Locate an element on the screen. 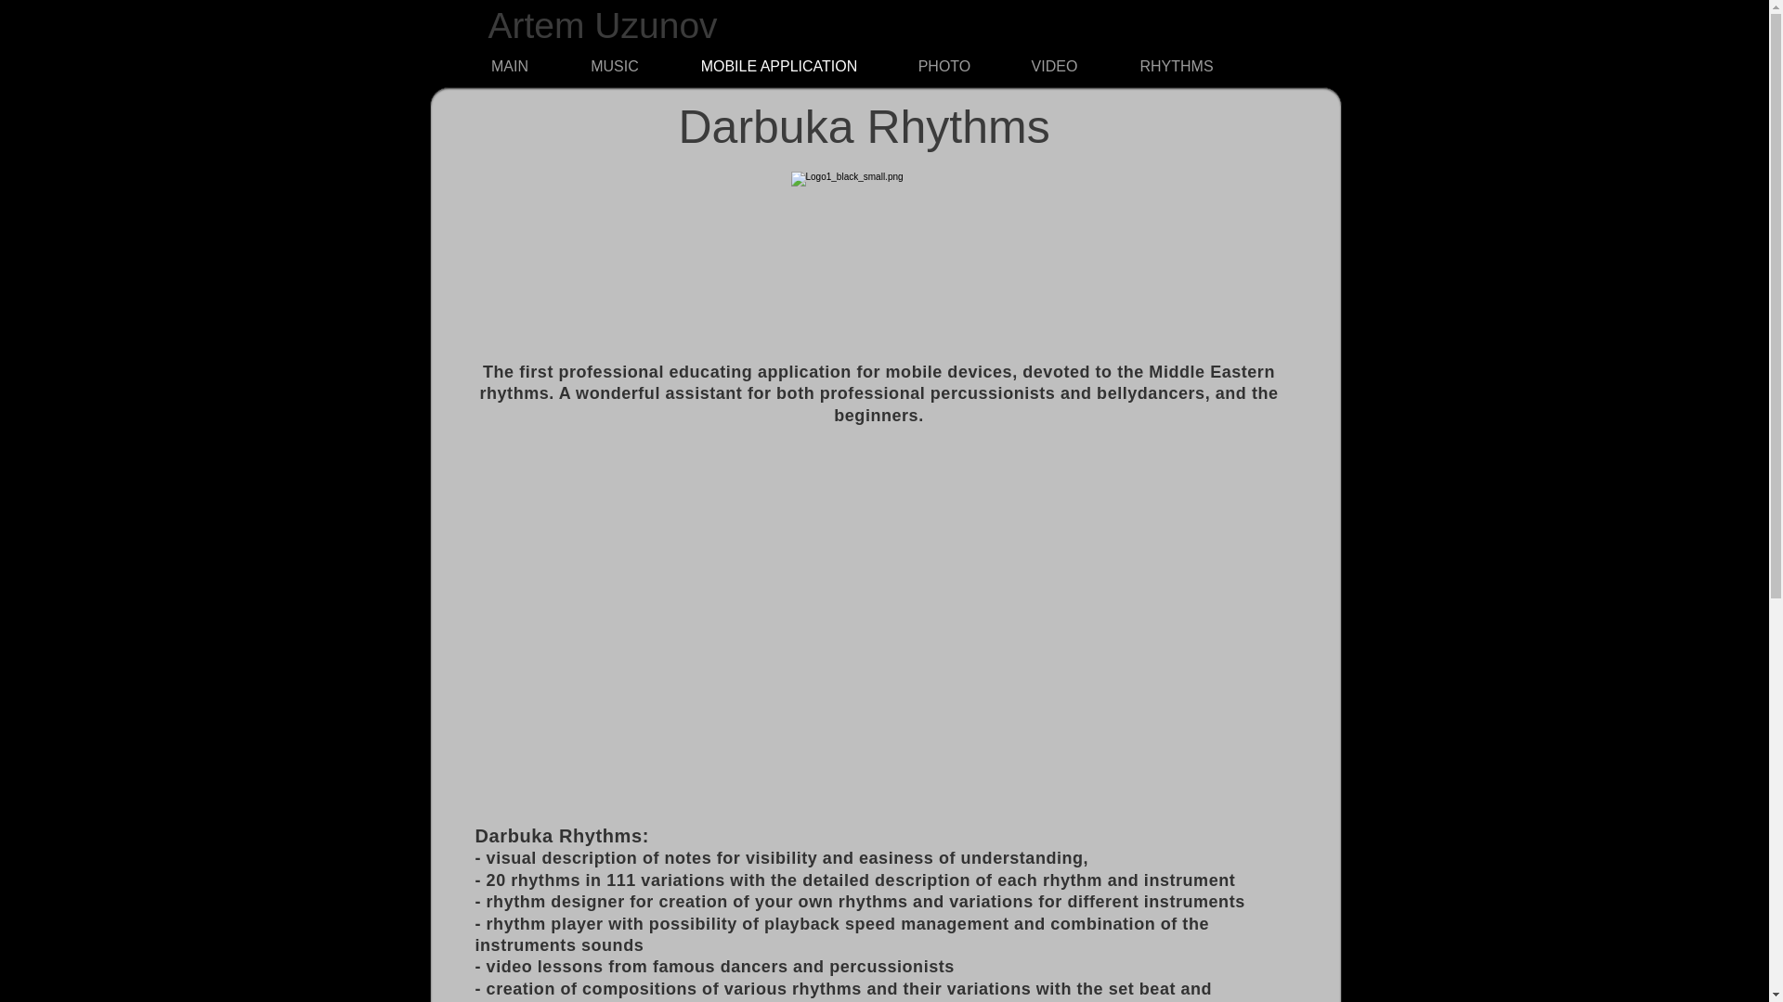 Image resolution: width=1783 pixels, height=1002 pixels. MUSIC is located at coordinates (615, 67).